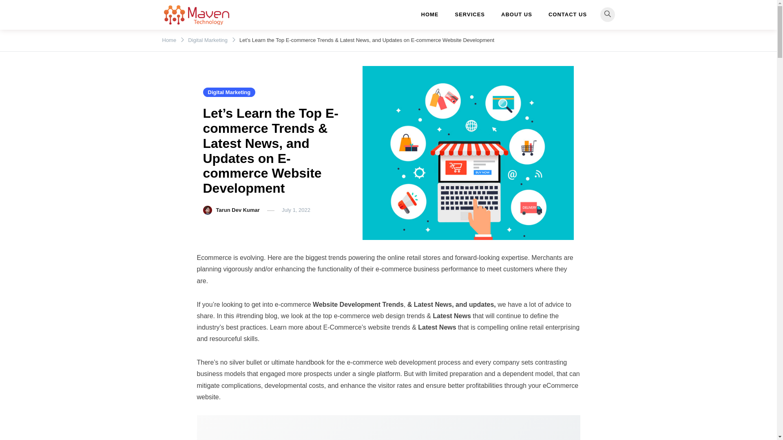 This screenshot has width=783, height=440. Describe the element at coordinates (169, 40) in the screenshot. I see `Home` at that location.